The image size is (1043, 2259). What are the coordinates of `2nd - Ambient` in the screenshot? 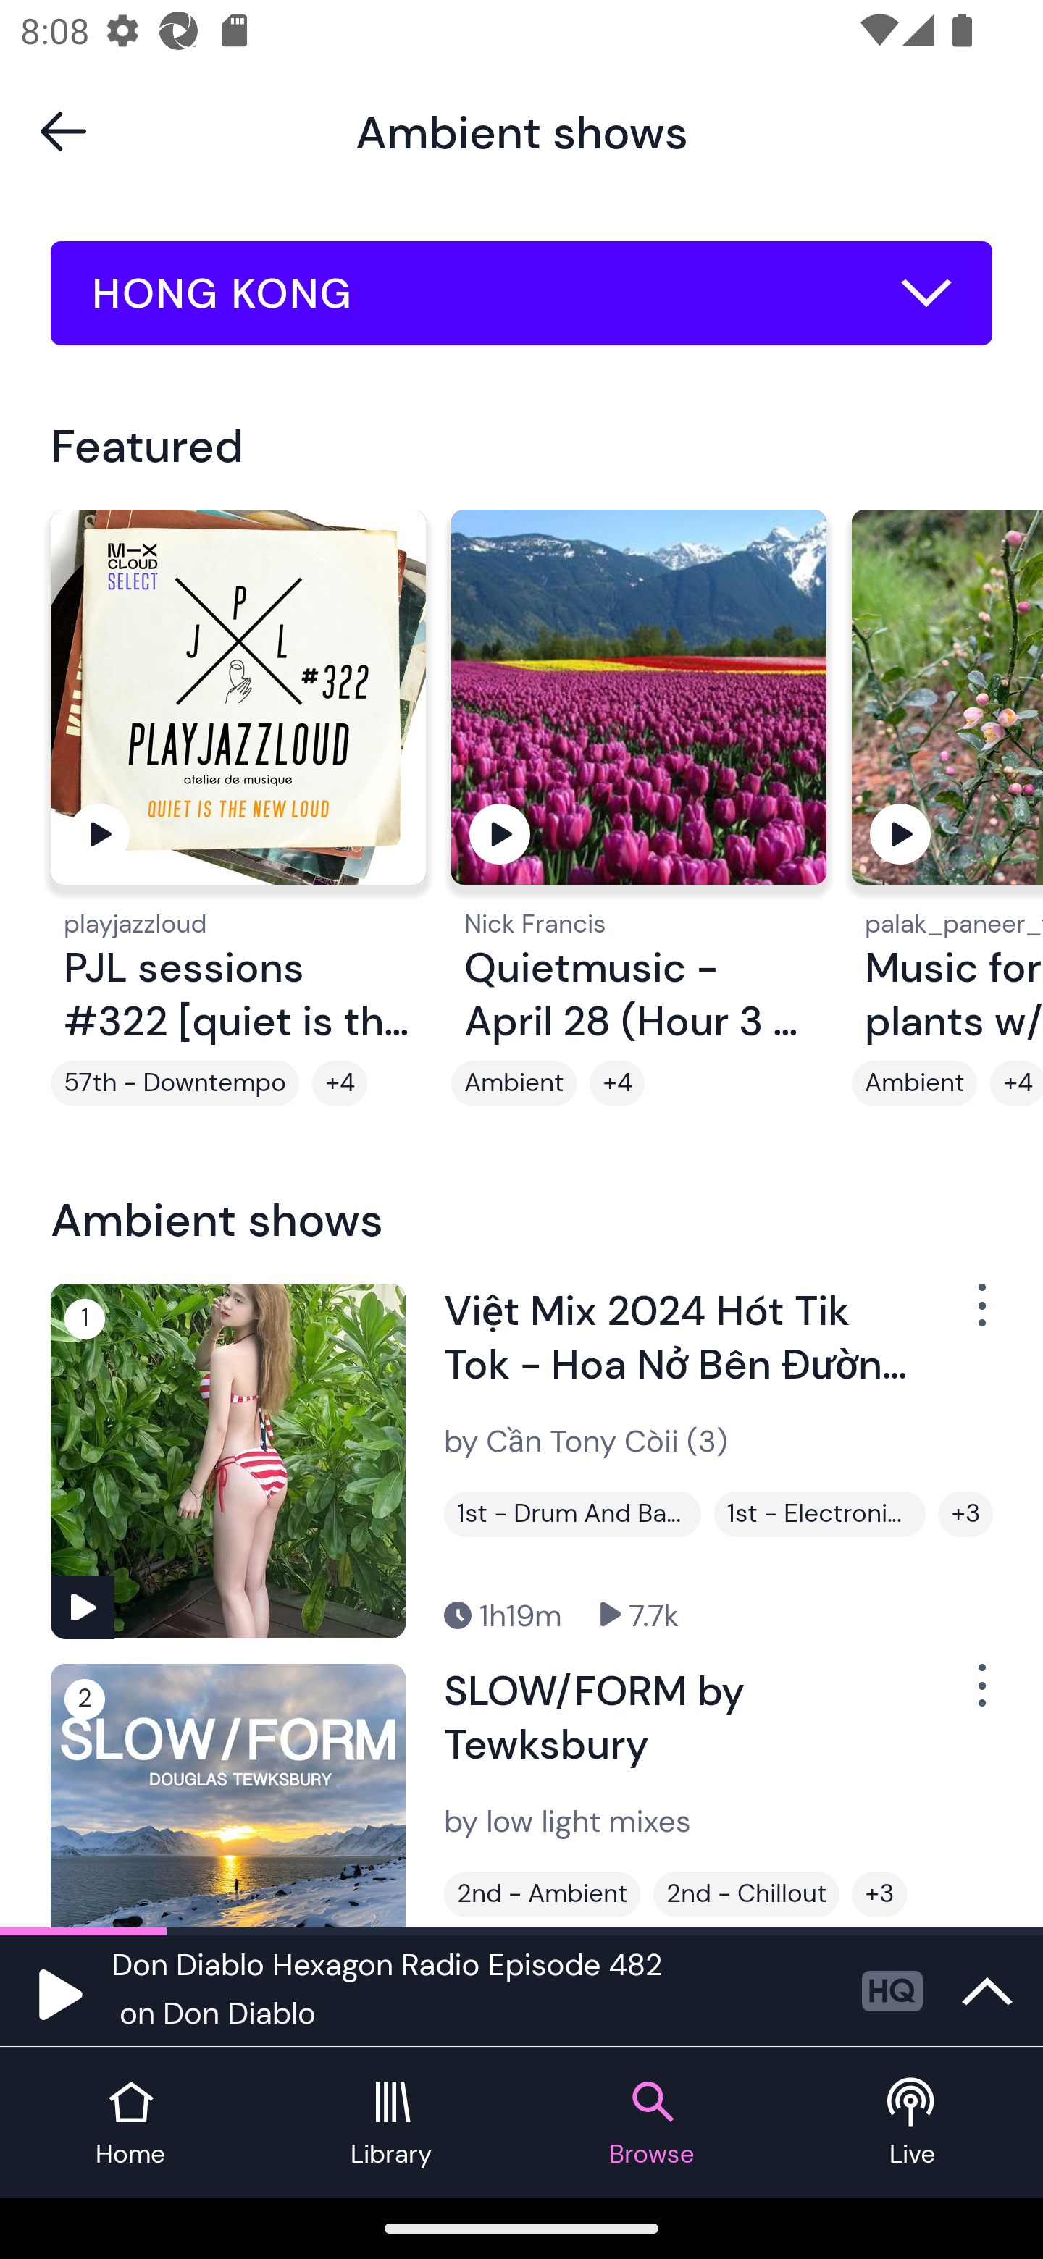 It's located at (542, 1895).